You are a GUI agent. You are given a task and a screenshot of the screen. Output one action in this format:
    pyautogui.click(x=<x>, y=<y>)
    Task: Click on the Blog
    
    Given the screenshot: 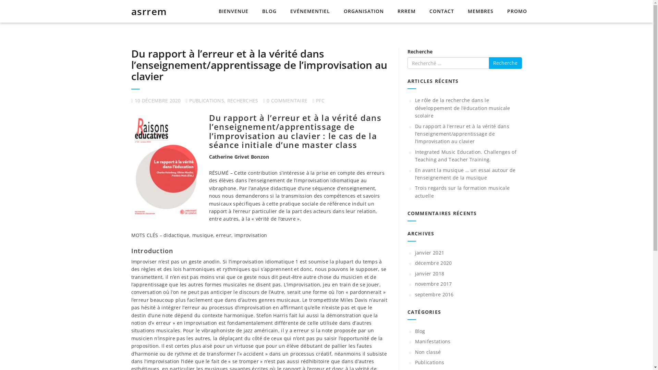 What is the action you would take?
    pyautogui.click(x=420, y=331)
    